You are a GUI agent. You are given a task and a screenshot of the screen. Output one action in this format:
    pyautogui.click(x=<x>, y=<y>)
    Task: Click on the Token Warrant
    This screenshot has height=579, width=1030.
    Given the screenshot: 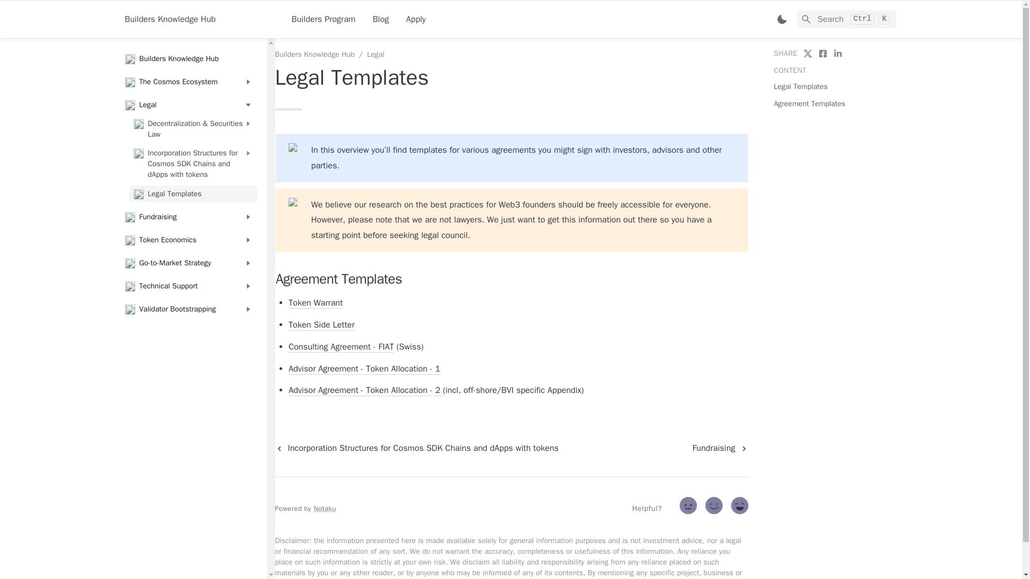 What is the action you would take?
    pyautogui.click(x=315, y=303)
    